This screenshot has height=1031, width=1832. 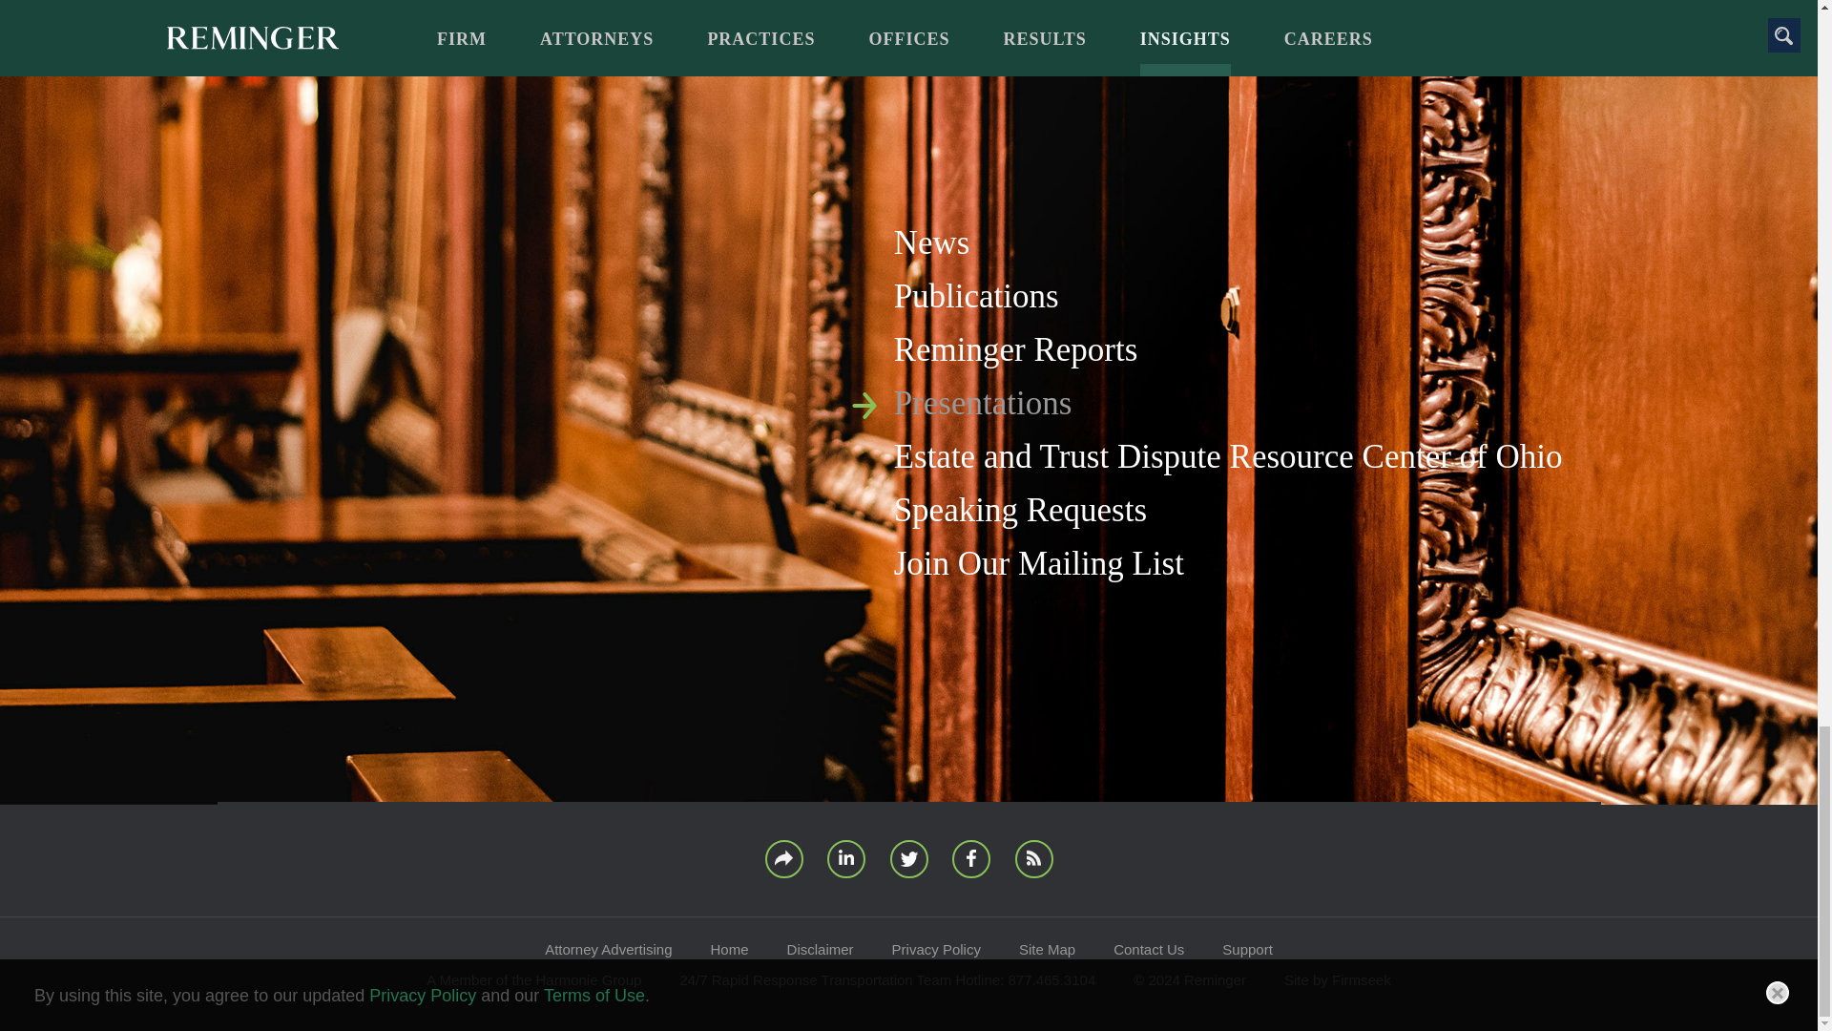 What do you see at coordinates (983, 403) in the screenshot?
I see `Presentations` at bounding box center [983, 403].